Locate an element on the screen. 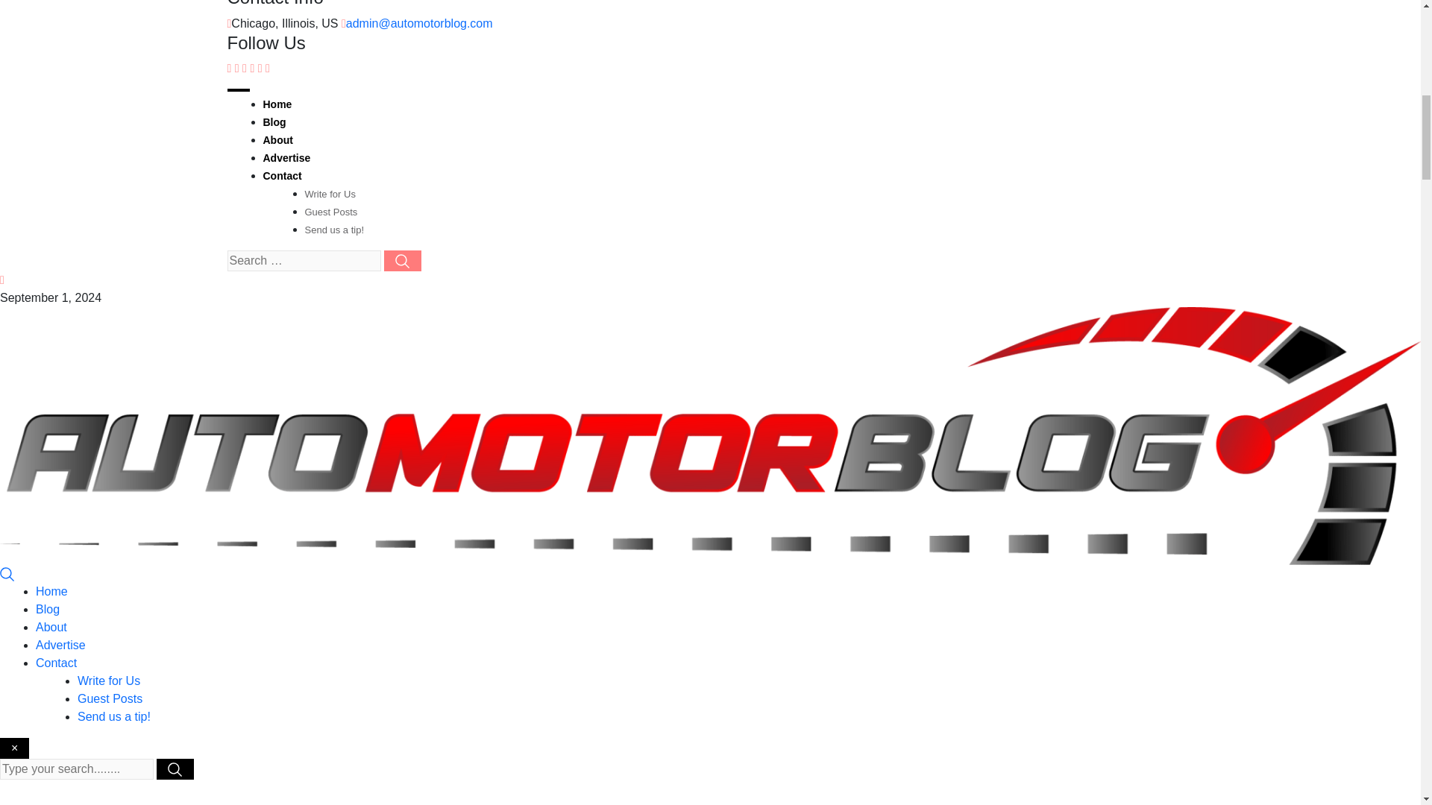  Home is located at coordinates (51, 592).